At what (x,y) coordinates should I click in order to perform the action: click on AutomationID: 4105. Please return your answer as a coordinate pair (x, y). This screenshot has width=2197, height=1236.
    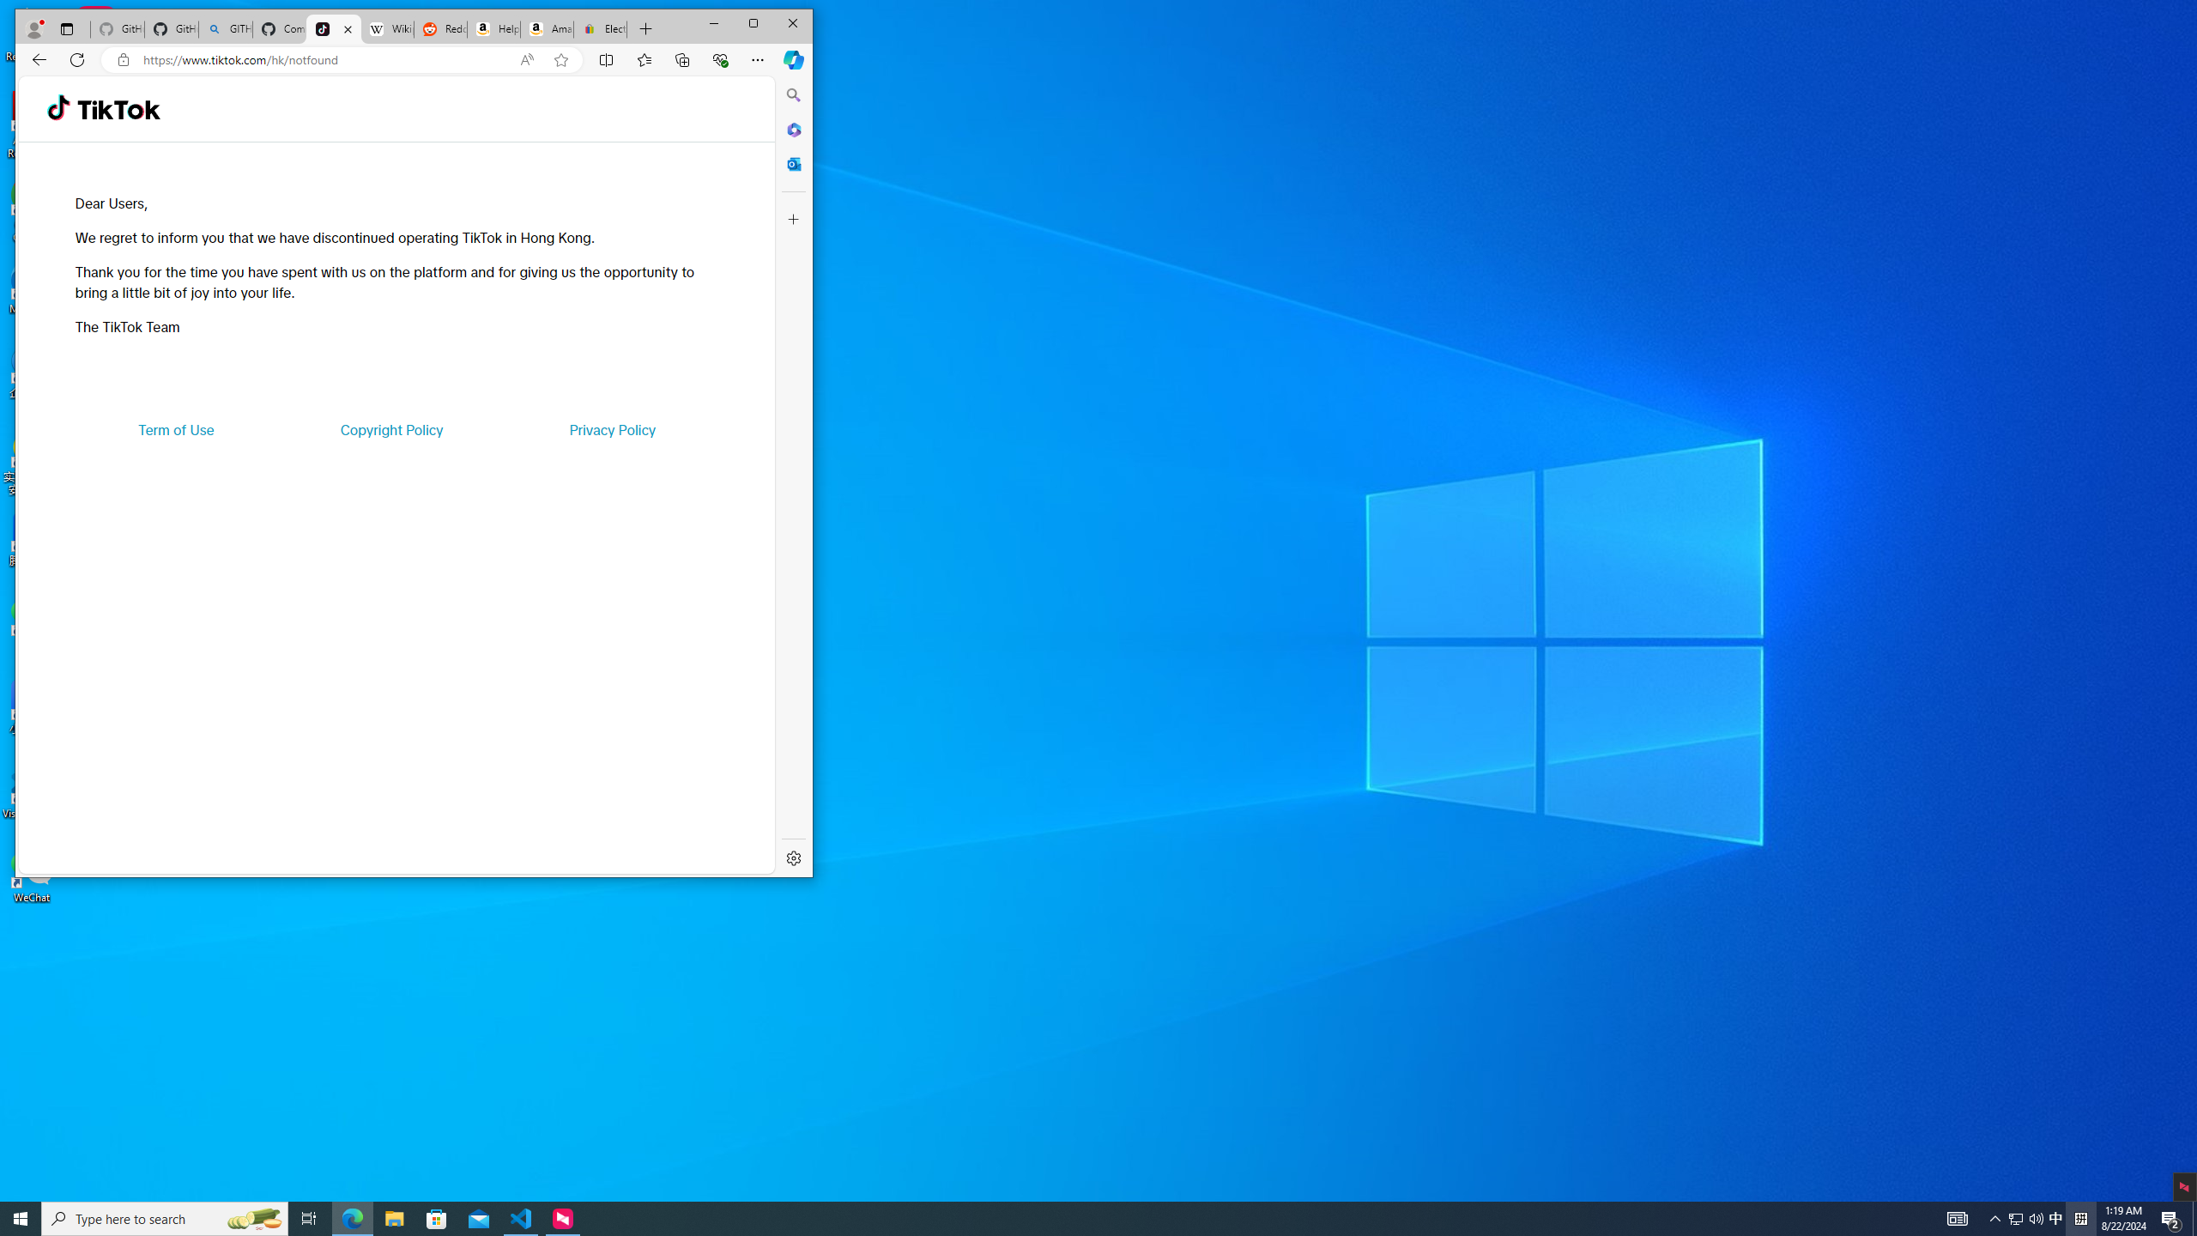
    Looking at the image, I should click on (1957, 1219).